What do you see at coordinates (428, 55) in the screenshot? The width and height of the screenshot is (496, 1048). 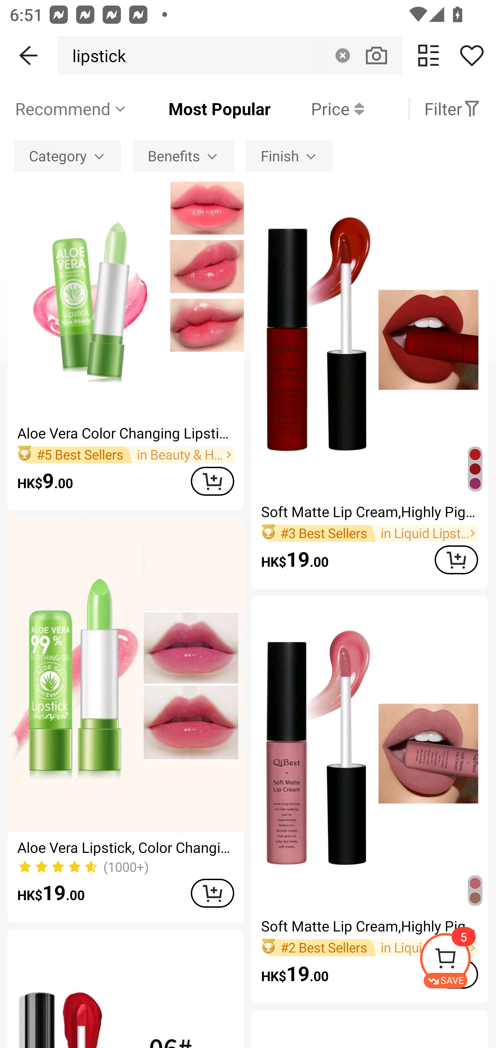 I see `change view` at bounding box center [428, 55].